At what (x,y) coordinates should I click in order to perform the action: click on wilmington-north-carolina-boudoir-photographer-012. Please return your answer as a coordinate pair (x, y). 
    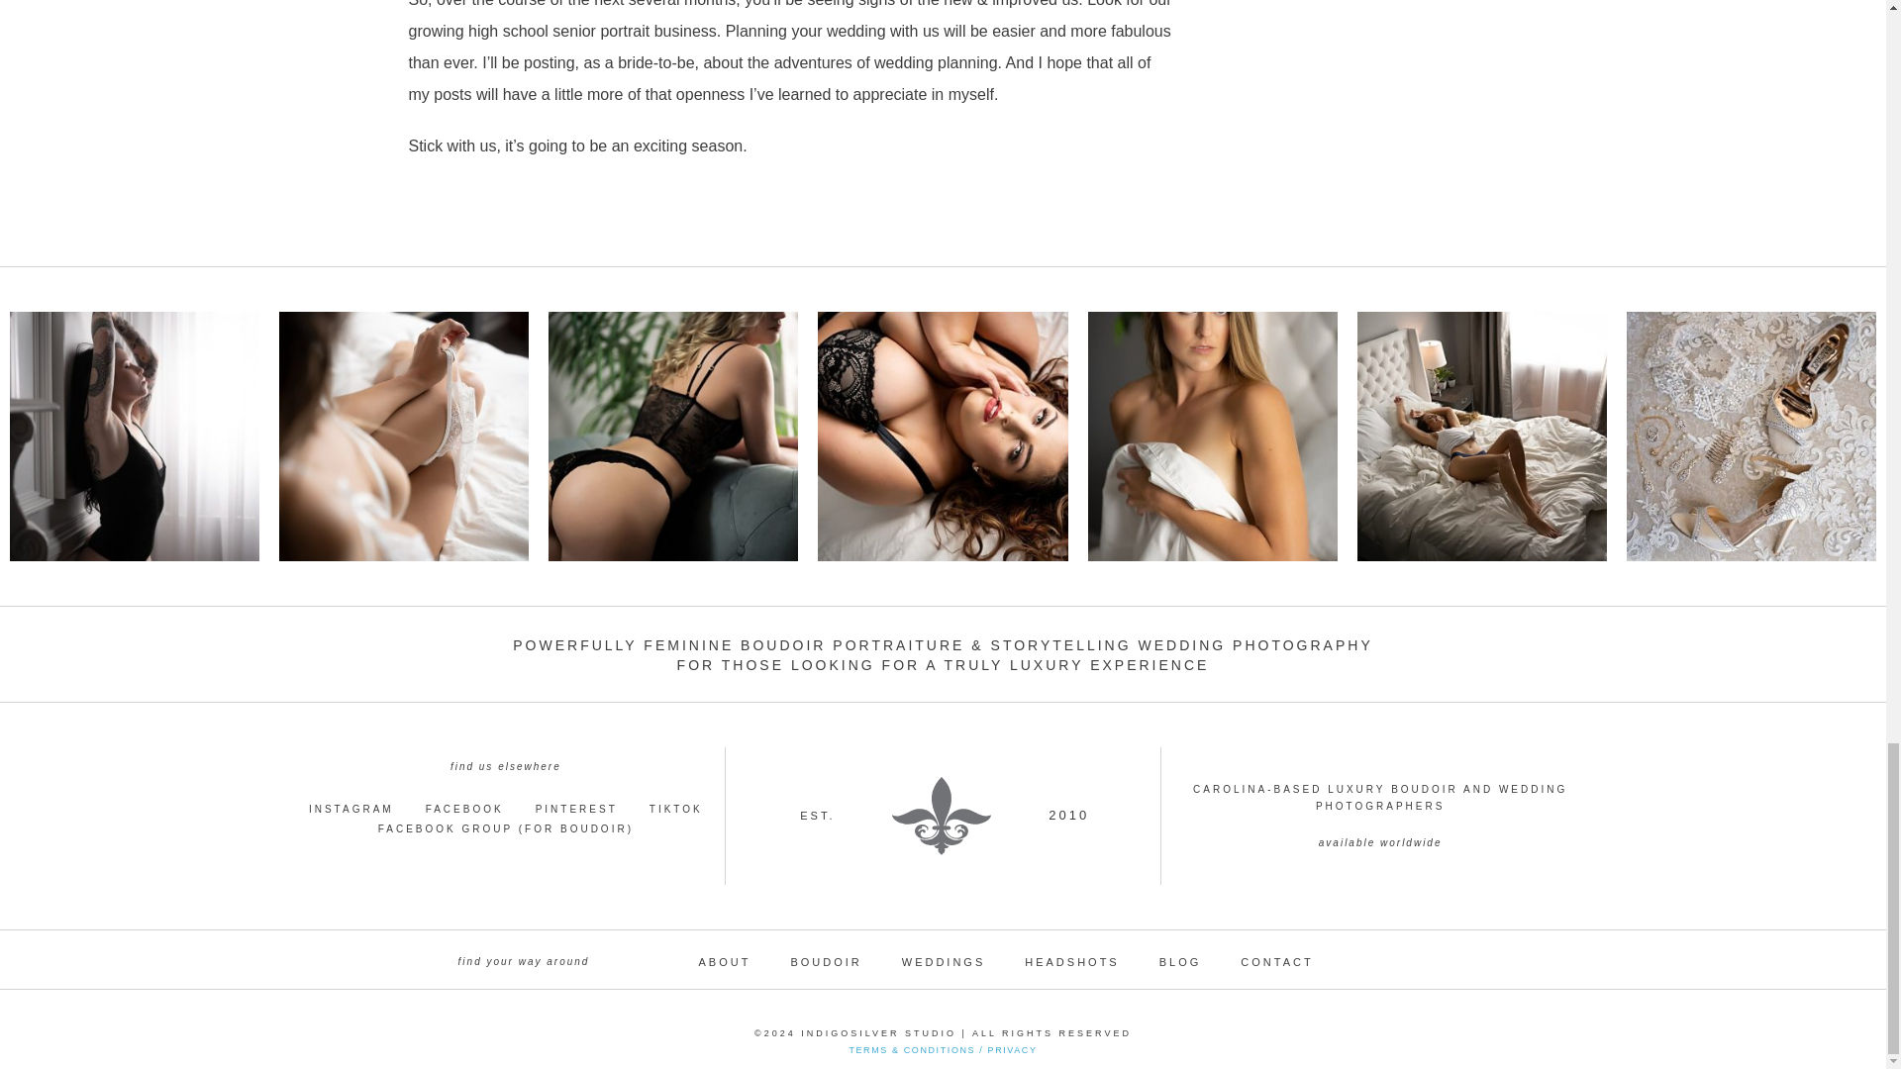
    Looking at the image, I should click on (1481, 437).